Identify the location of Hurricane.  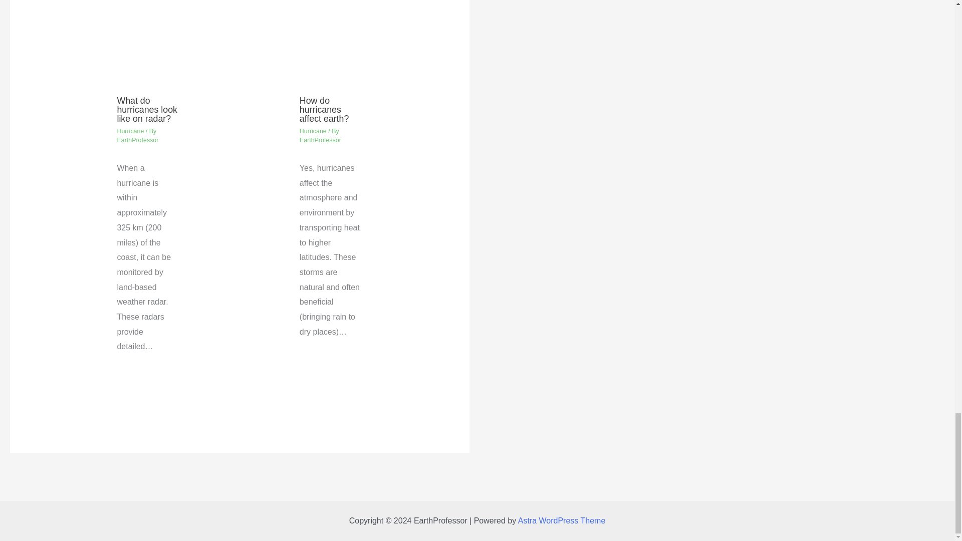
(130, 131).